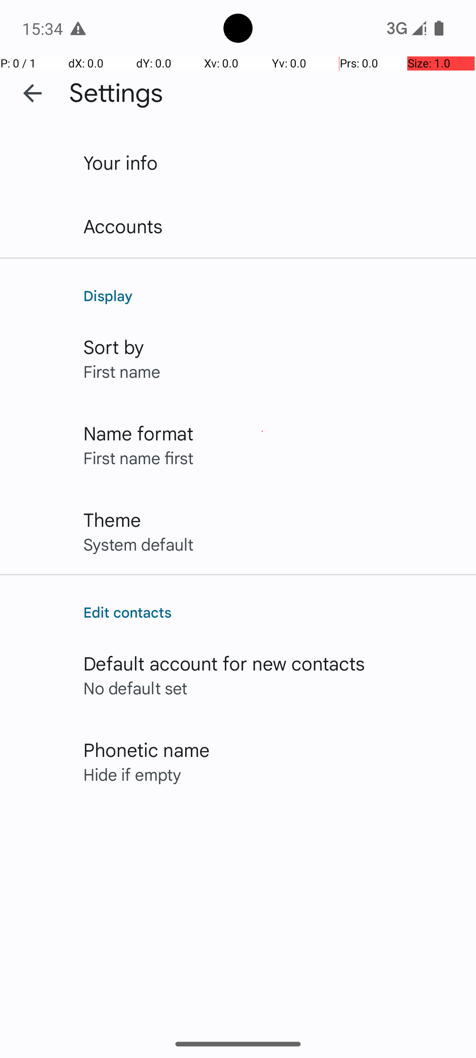 The image size is (476, 1058). What do you see at coordinates (138, 544) in the screenshot?
I see `System default` at bounding box center [138, 544].